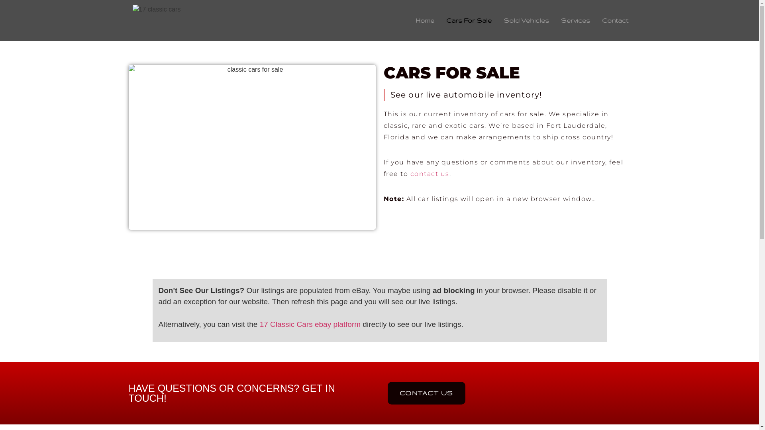 Image resolution: width=765 pixels, height=430 pixels. I want to click on Home, so click(425, 21).